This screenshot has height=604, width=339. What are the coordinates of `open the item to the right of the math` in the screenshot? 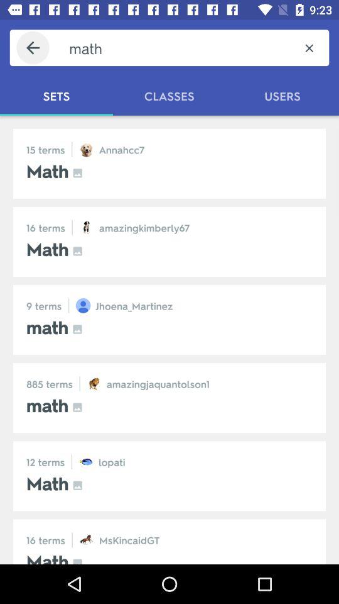 It's located at (309, 48).